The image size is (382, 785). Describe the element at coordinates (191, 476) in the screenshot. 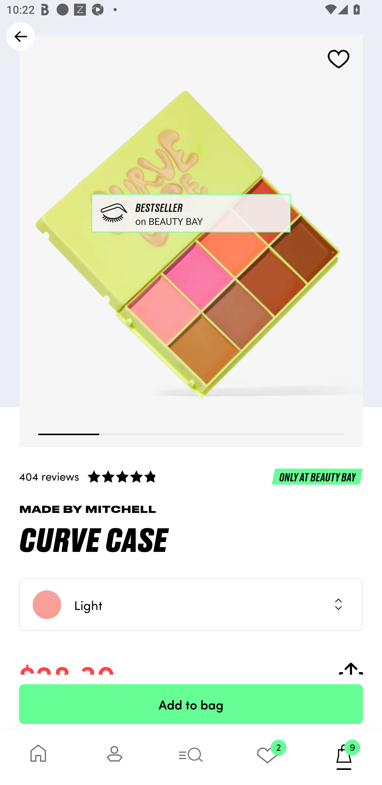

I see `404 reviews` at that location.